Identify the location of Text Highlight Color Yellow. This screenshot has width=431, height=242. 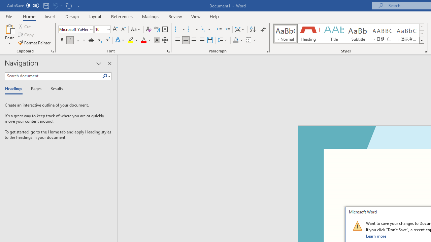
(131, 40).